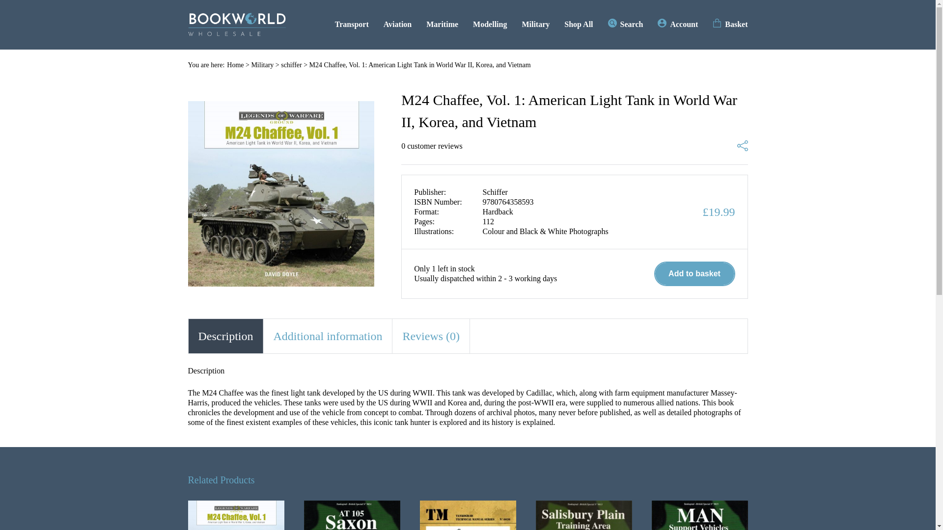  I want to click on Additional information, so click(327, 336).